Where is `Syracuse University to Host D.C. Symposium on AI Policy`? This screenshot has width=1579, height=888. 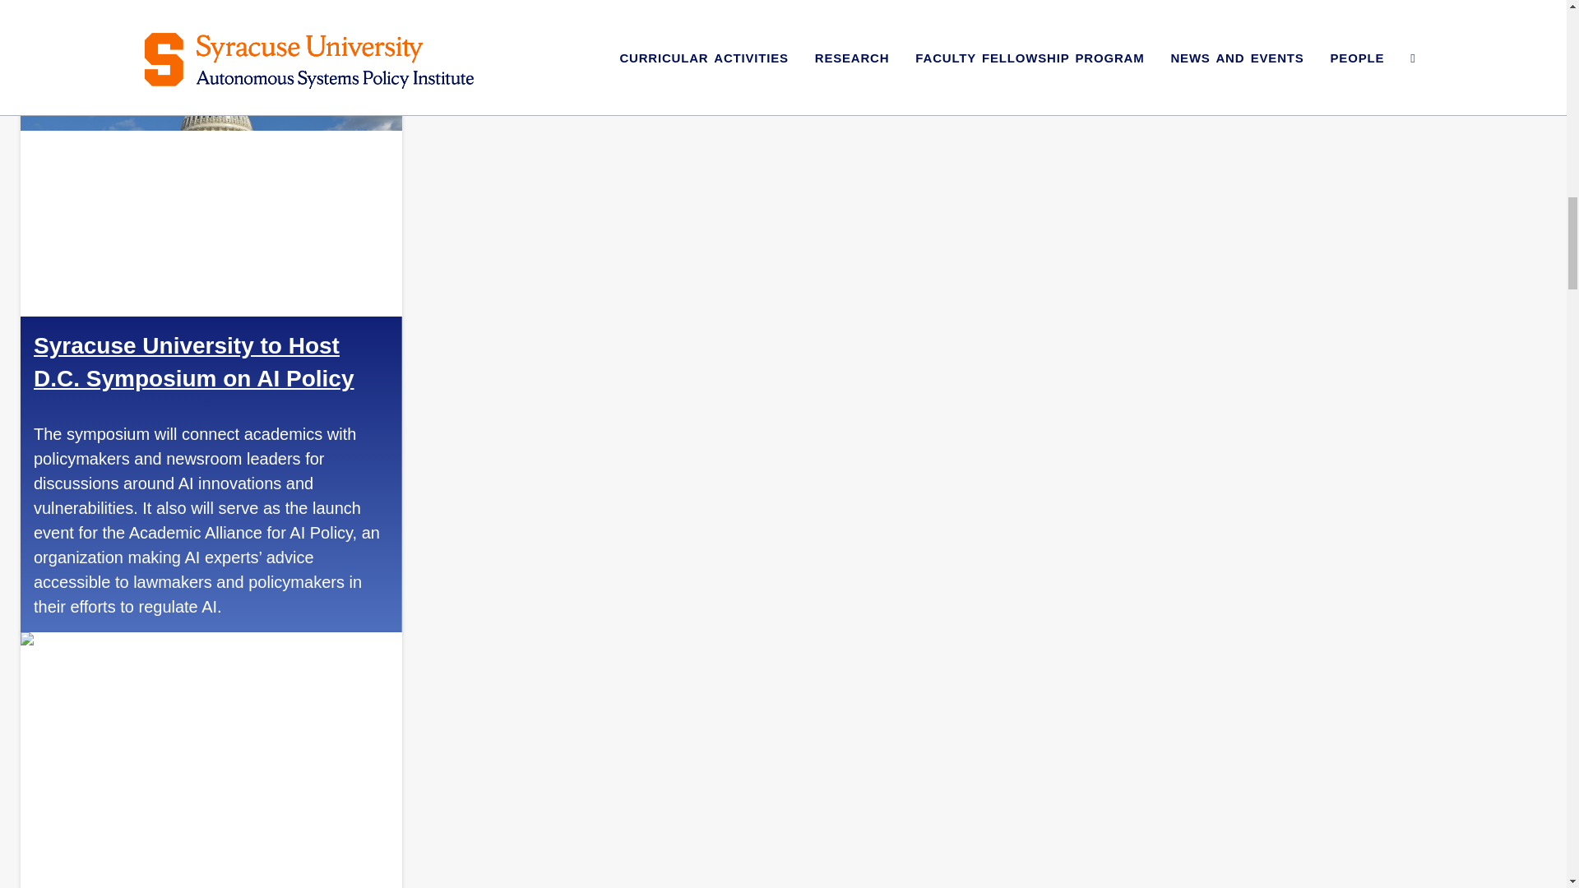
Syracuse University to Host D.C. Symposium on AI Policy is located at coordinates (193, 362).